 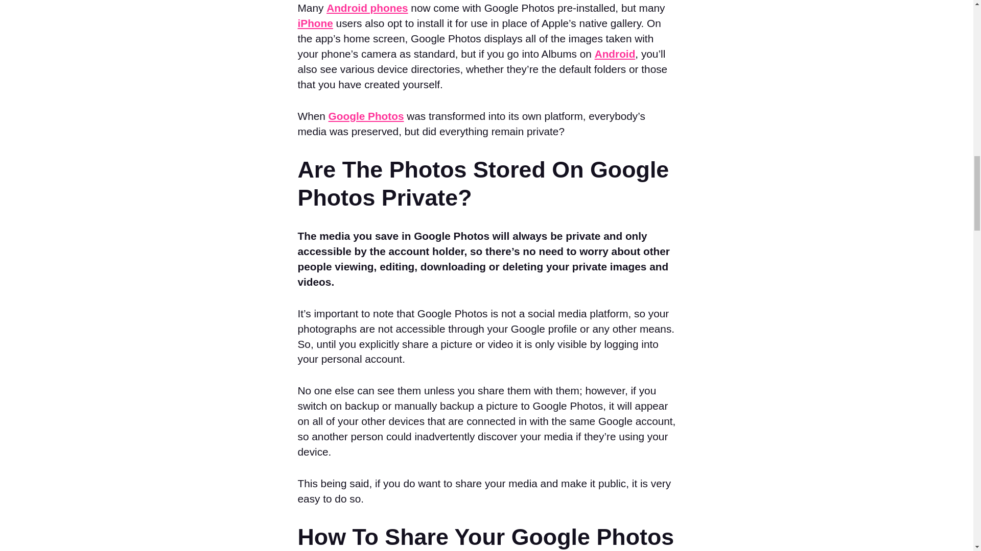 What do you see at coordinates (615, 53) in the screenshot?
I see `Android` at bounding box center [615, 53].